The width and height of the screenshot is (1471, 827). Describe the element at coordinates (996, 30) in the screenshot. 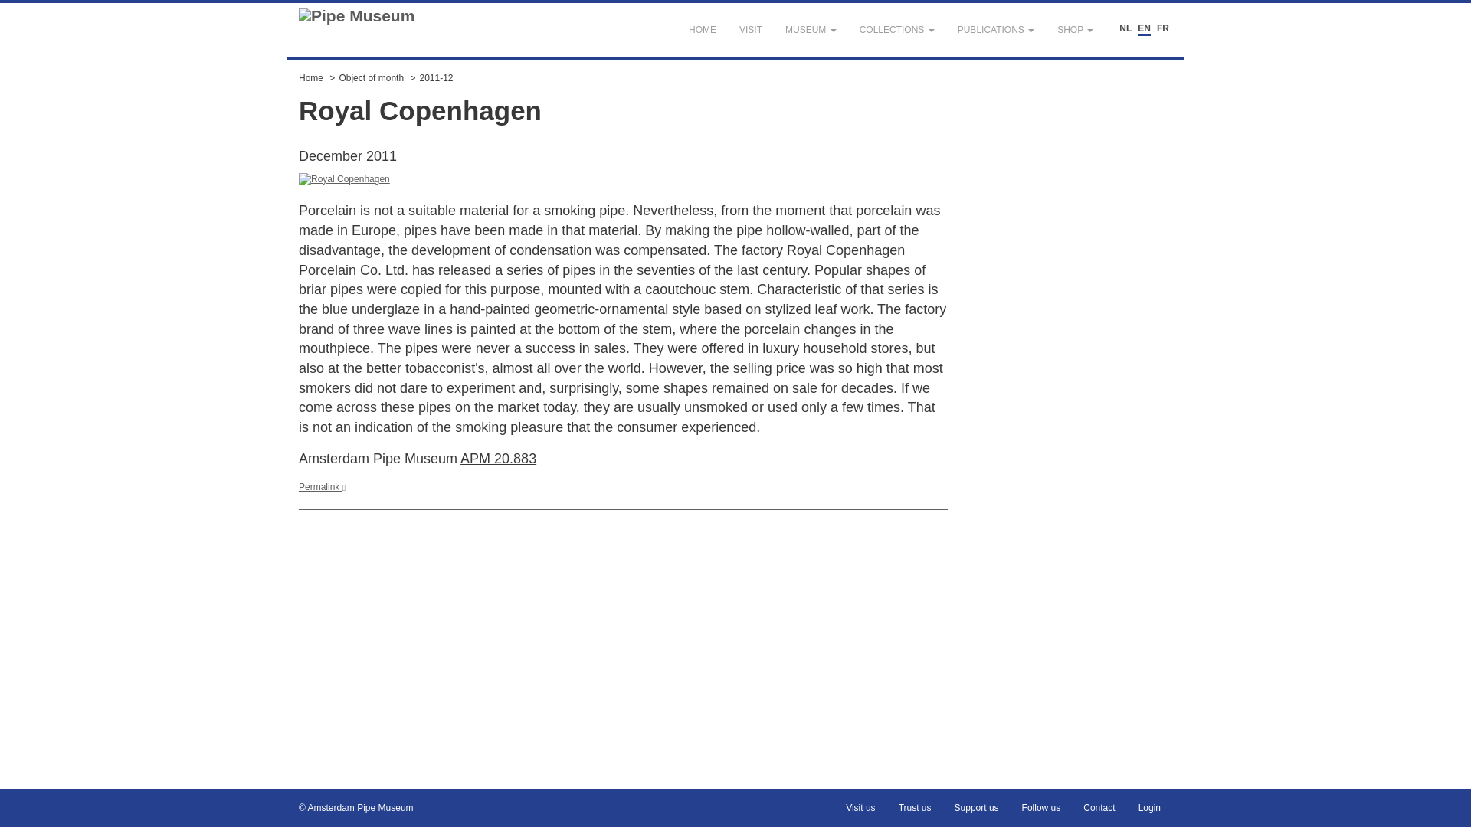

I see `PUBLICATIONS` at that location.